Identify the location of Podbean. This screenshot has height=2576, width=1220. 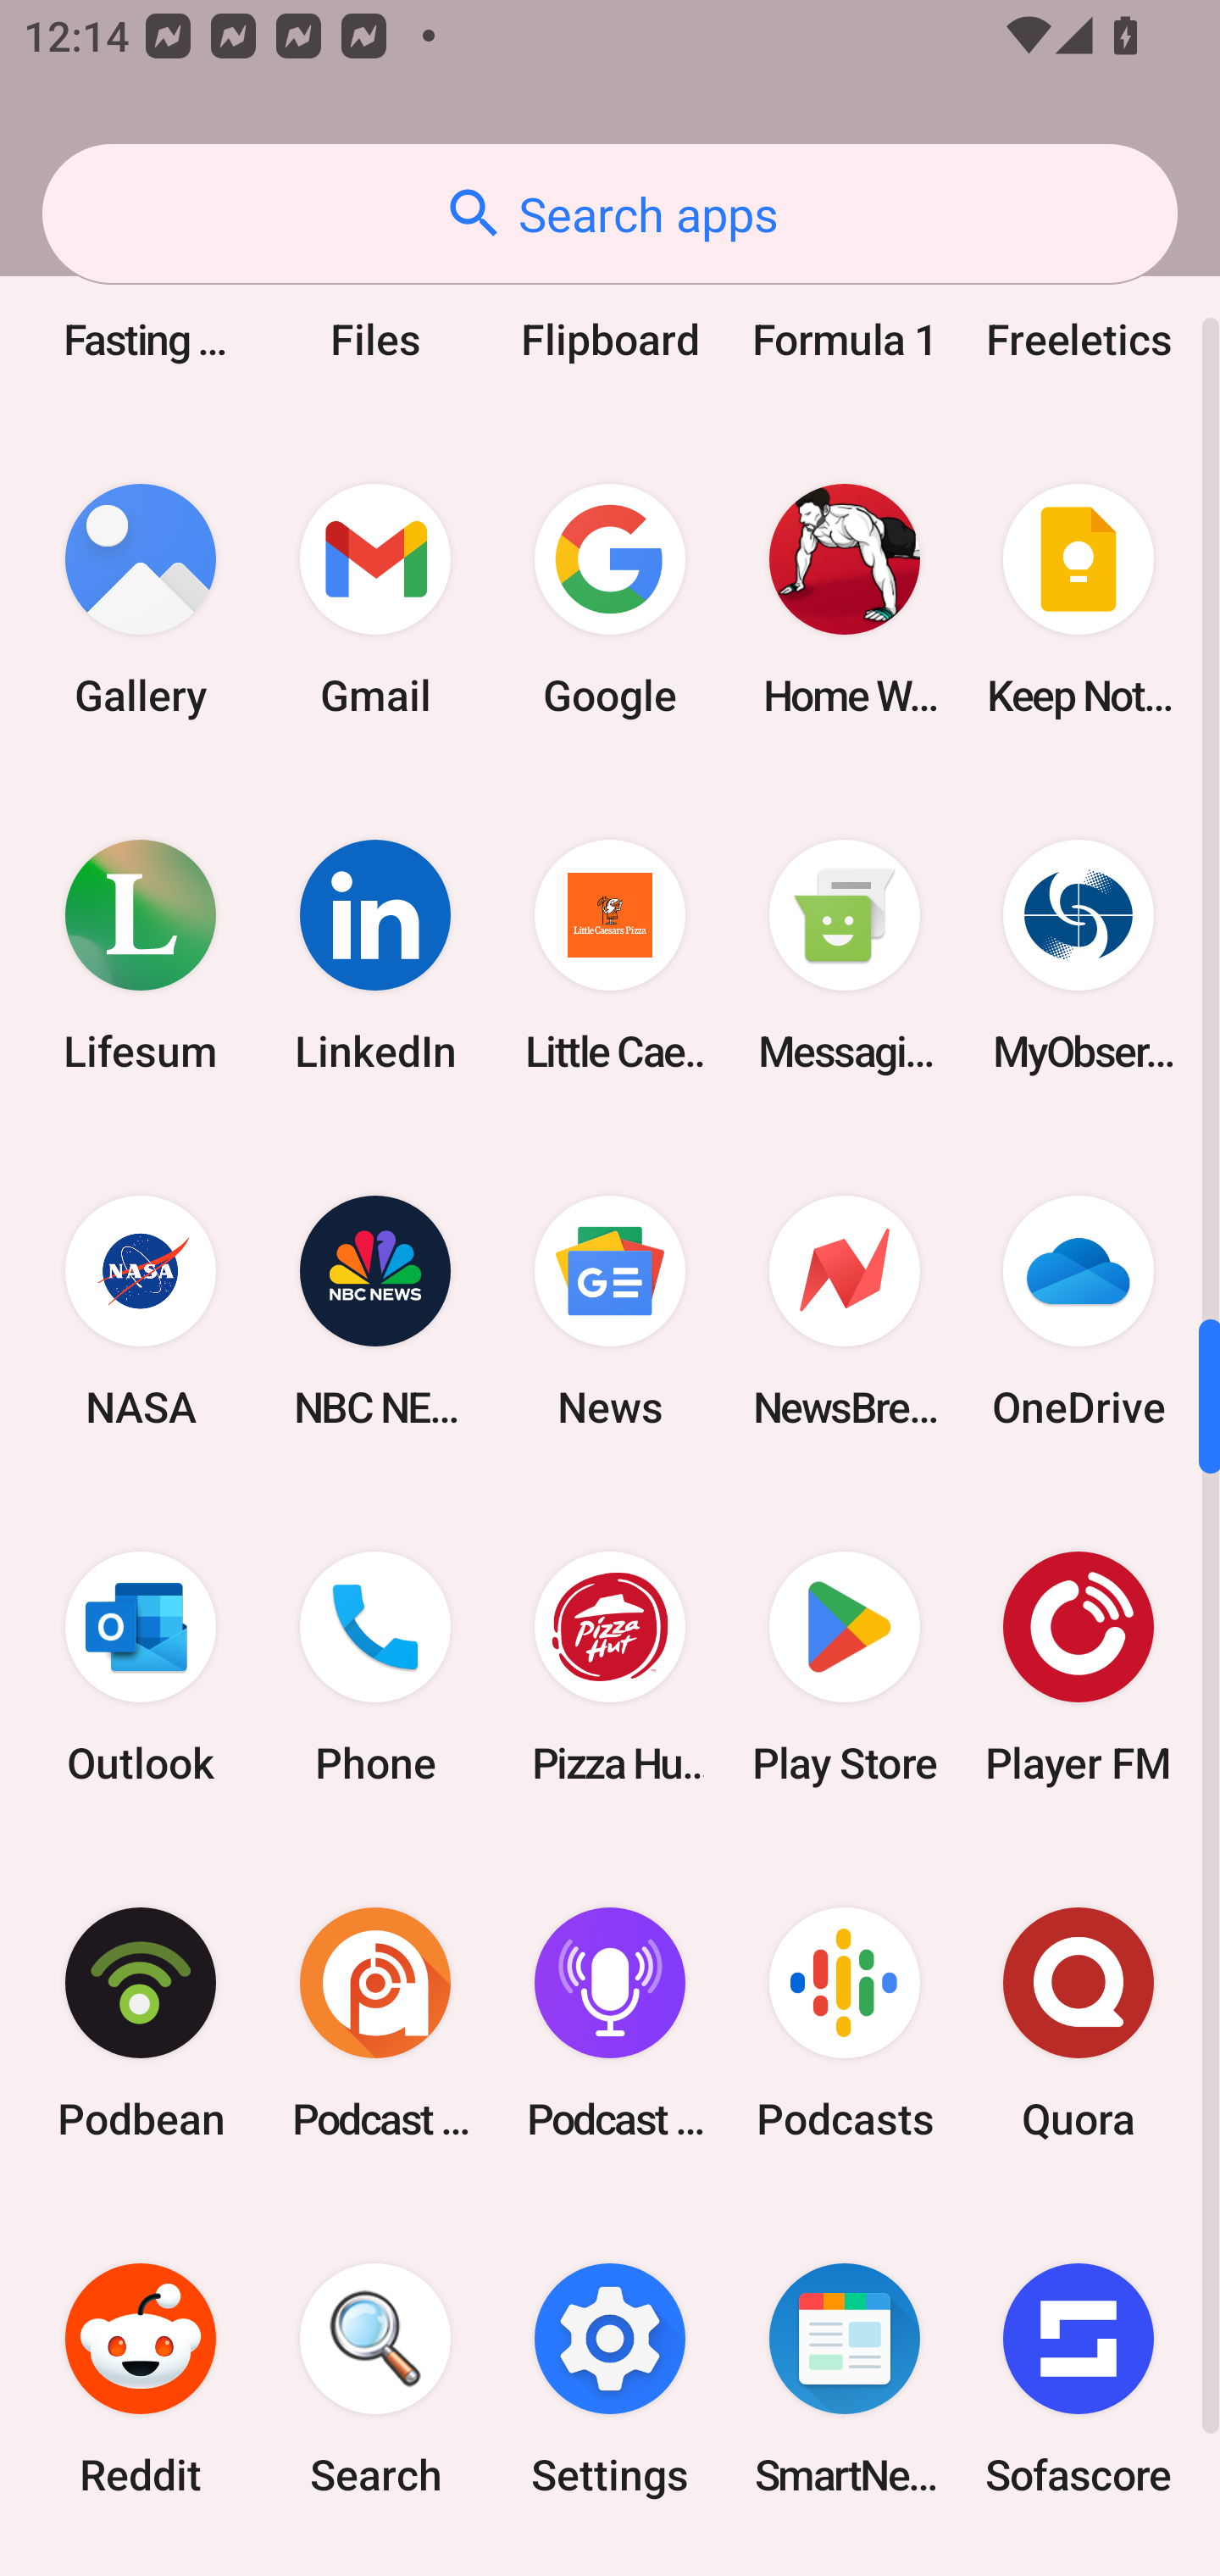
(141, 2024).